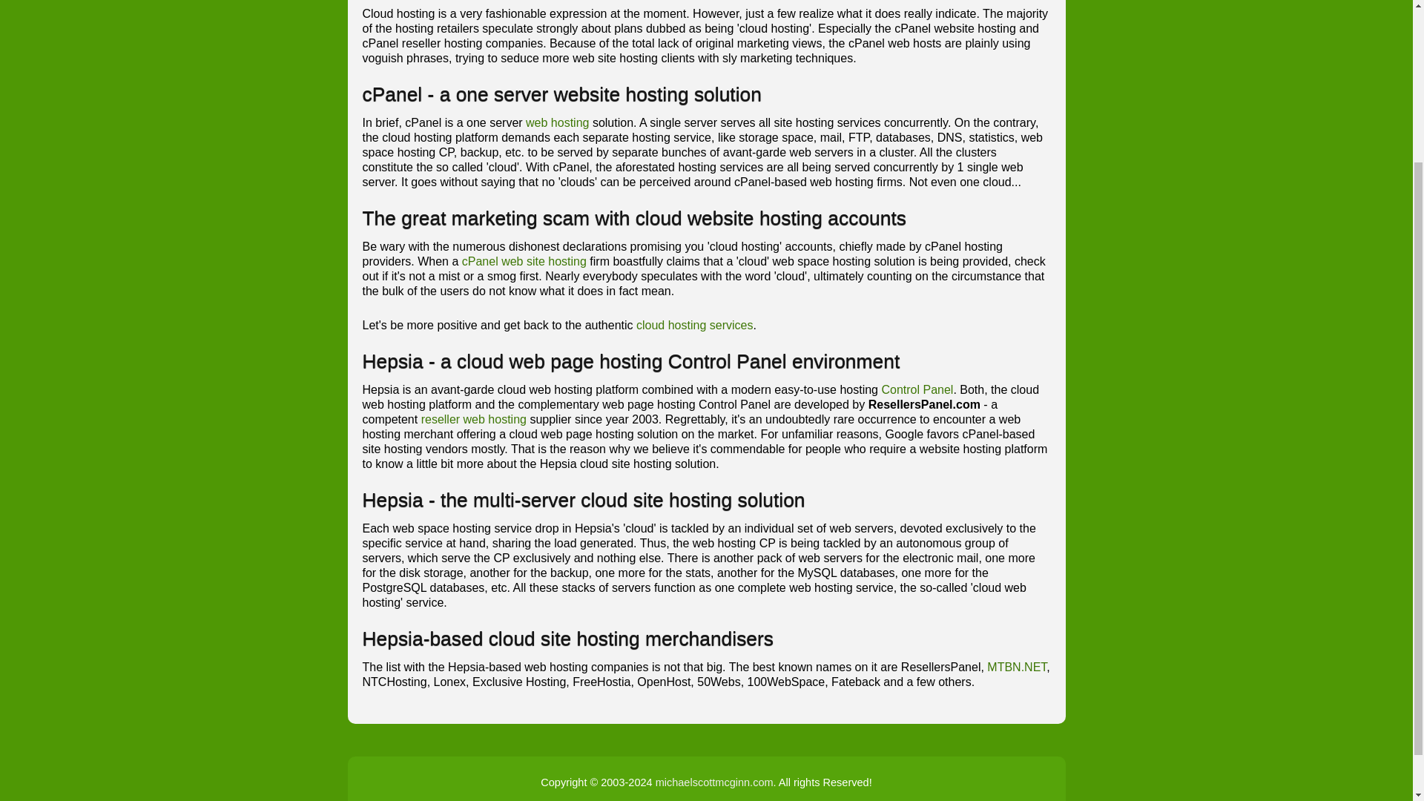  I want to click on cPanel web site hosting, so click(524, 261).